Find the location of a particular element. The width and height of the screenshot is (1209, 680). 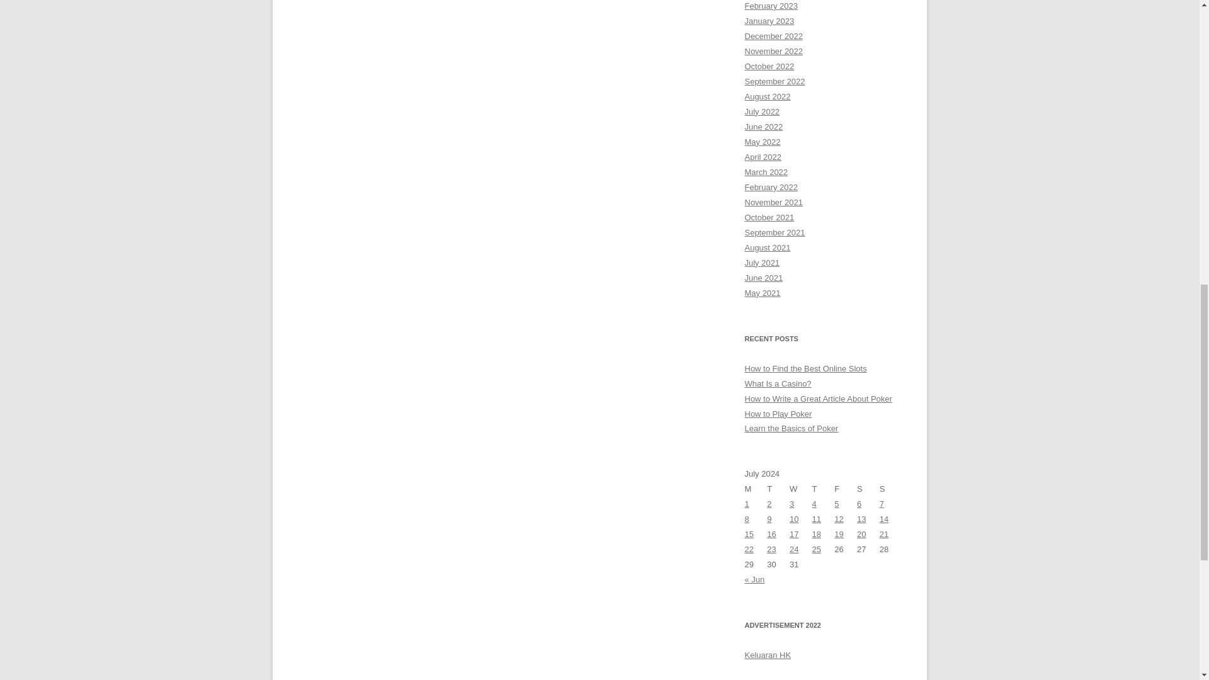

Sunday is located at coordinates (890, 489).